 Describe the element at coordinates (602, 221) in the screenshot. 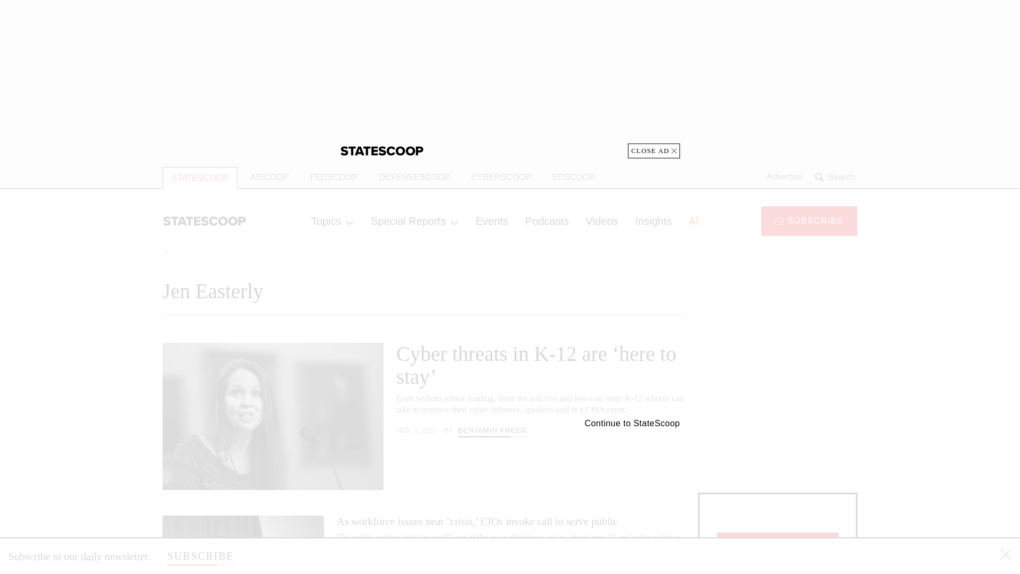

I see `Videos` at that location.